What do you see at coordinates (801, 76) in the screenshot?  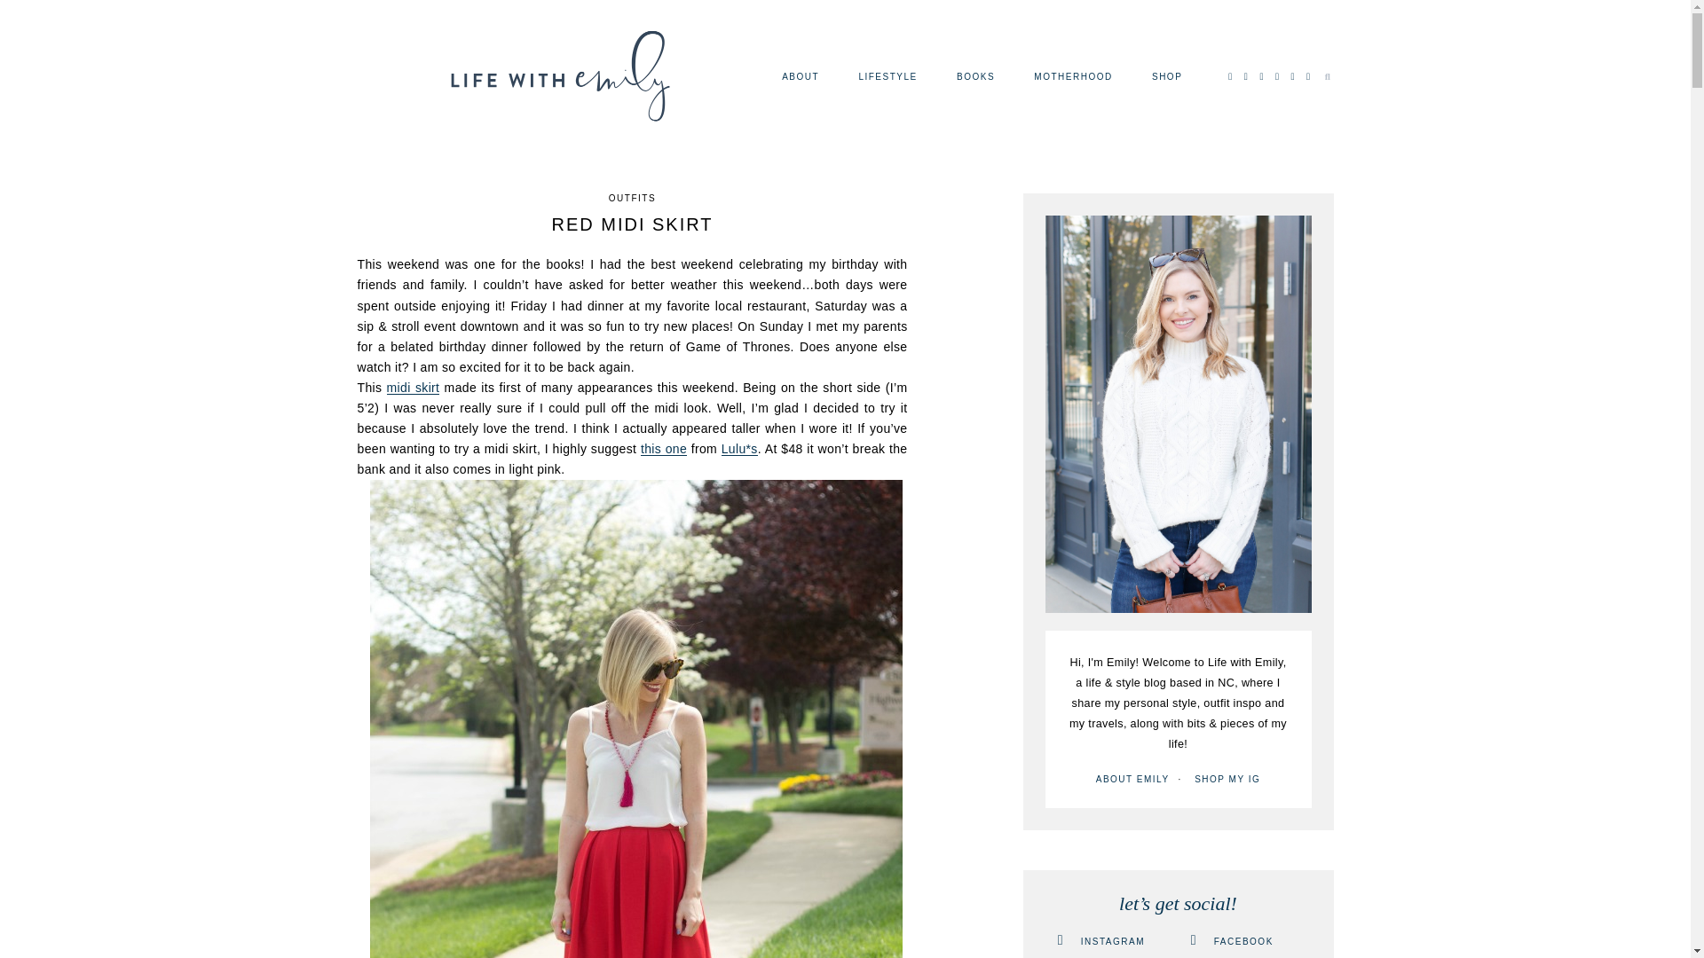 I see `ABOUT` at bounding box center [801, 76].